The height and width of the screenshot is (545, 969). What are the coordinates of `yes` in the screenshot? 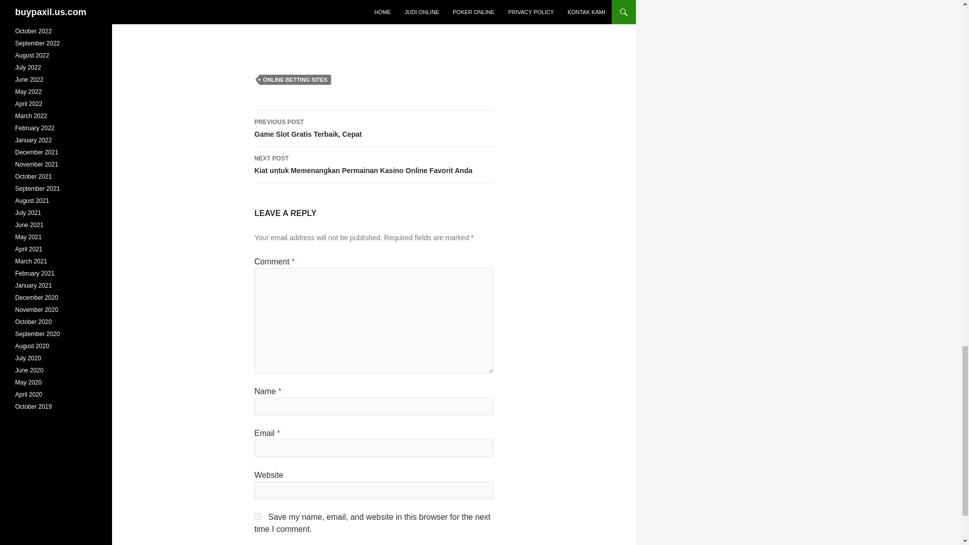 It's located at (257, 517).